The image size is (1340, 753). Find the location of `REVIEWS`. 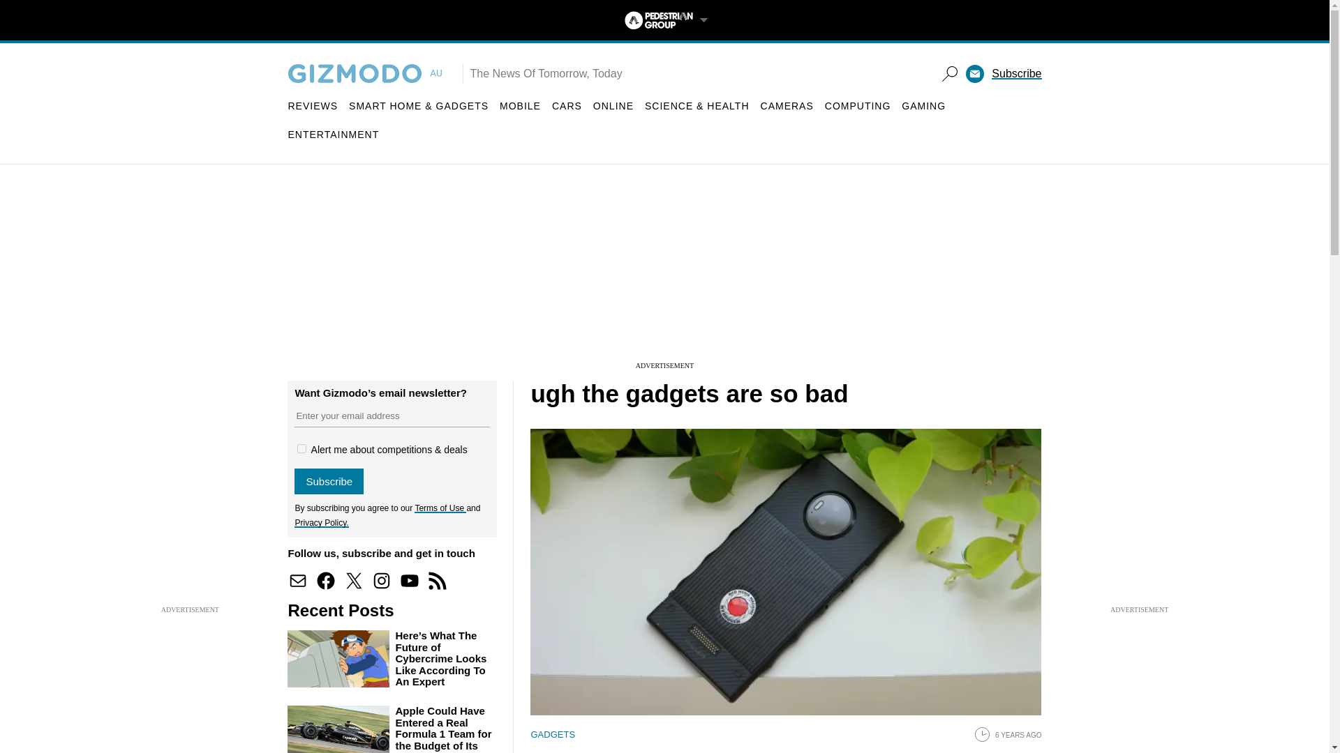

REVIEWS is located at coordinates (313, 106).